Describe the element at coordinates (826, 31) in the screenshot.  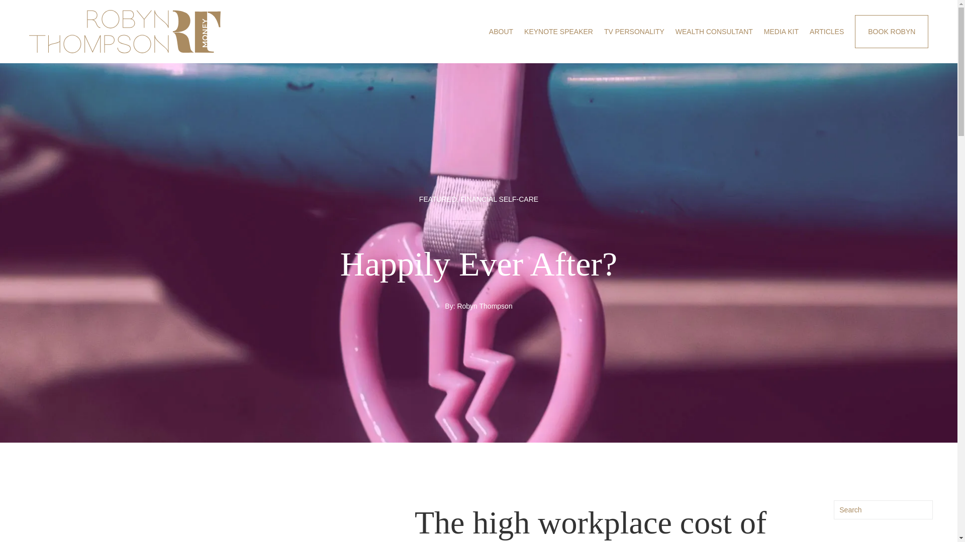
I see `ARTICLES` at that location.